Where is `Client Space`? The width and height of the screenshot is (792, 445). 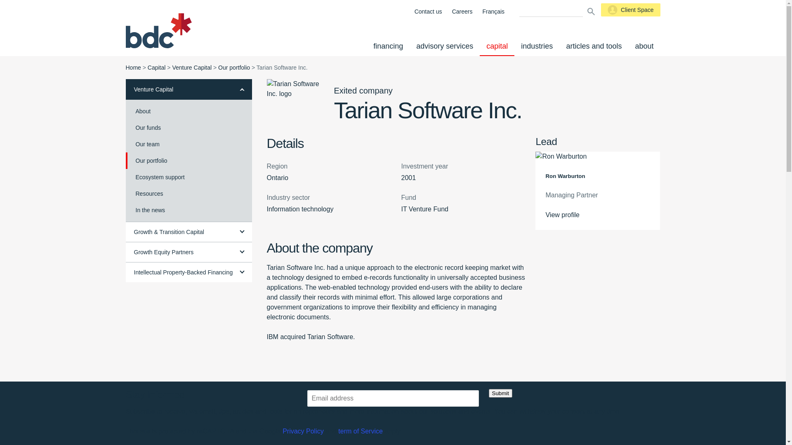 Client Space is located at coordinates (630, 10).